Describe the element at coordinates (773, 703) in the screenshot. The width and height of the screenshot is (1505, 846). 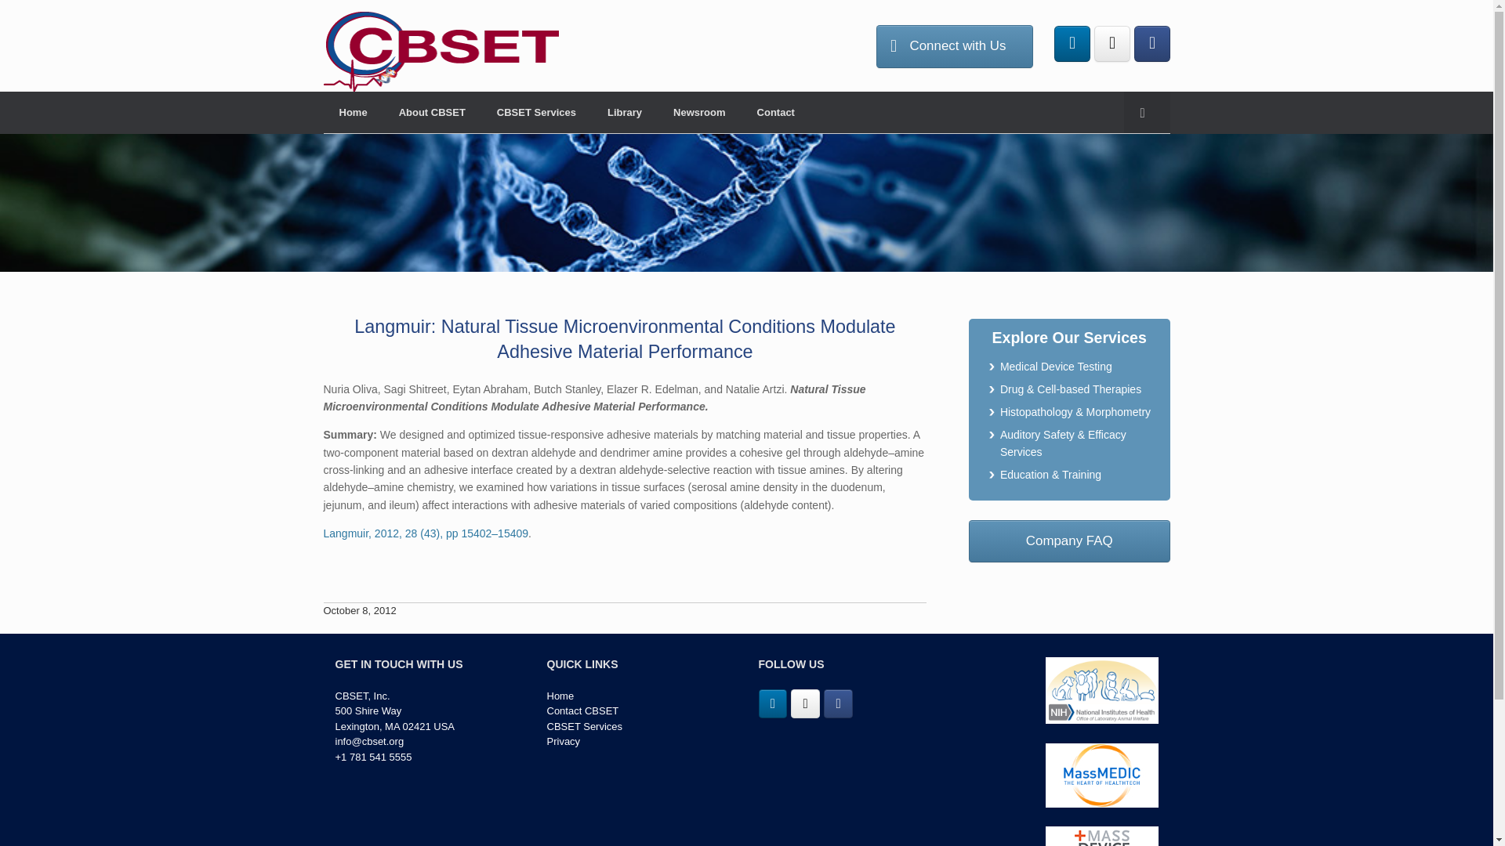
I see `CBSET on Linkedin` at that location.